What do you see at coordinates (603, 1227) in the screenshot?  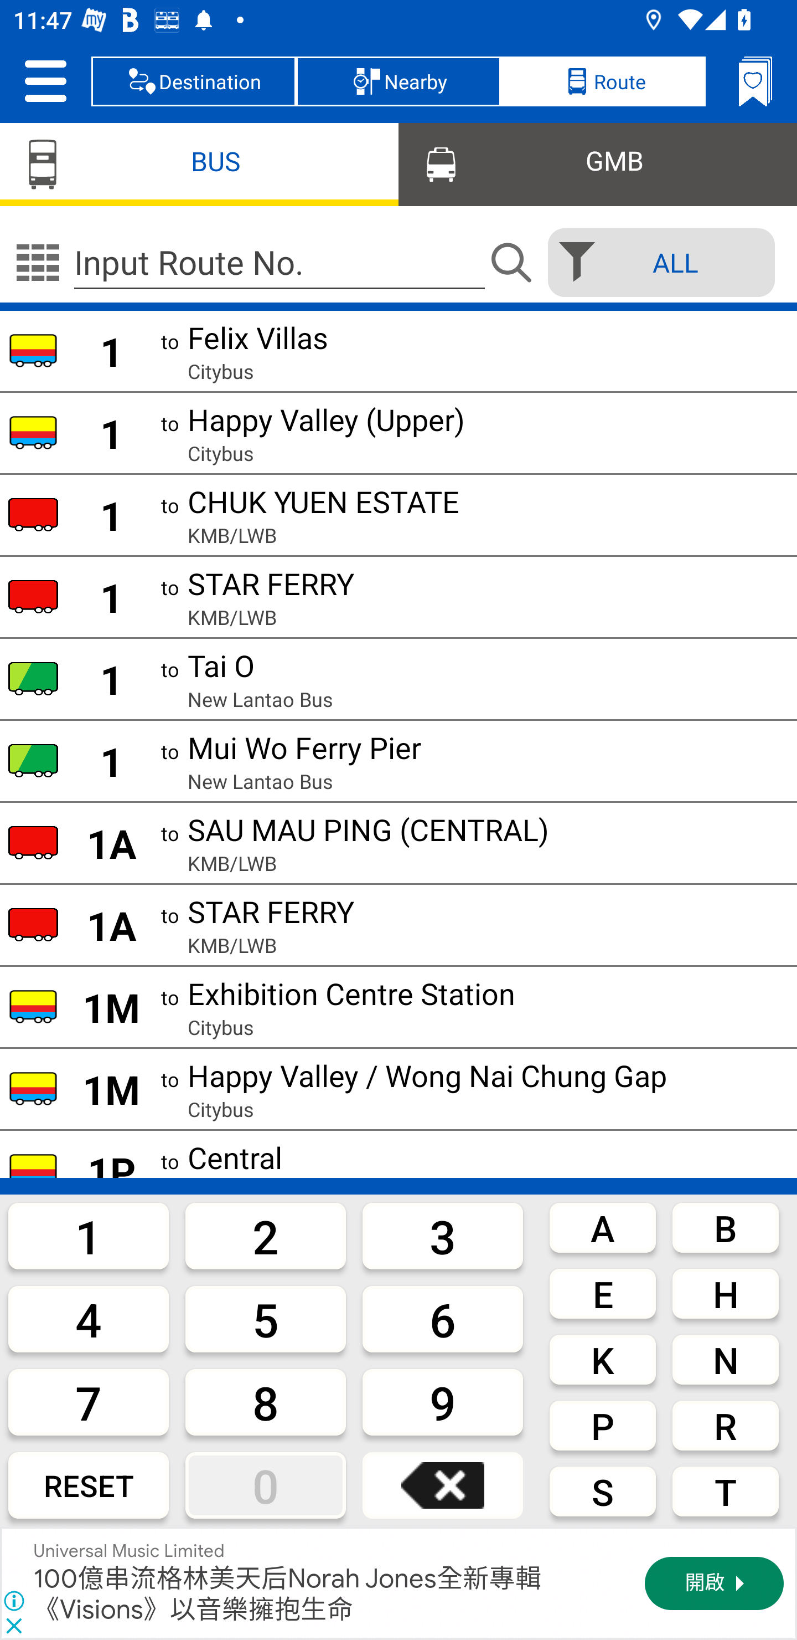 I see `A` at bounding box center [603, 1227].